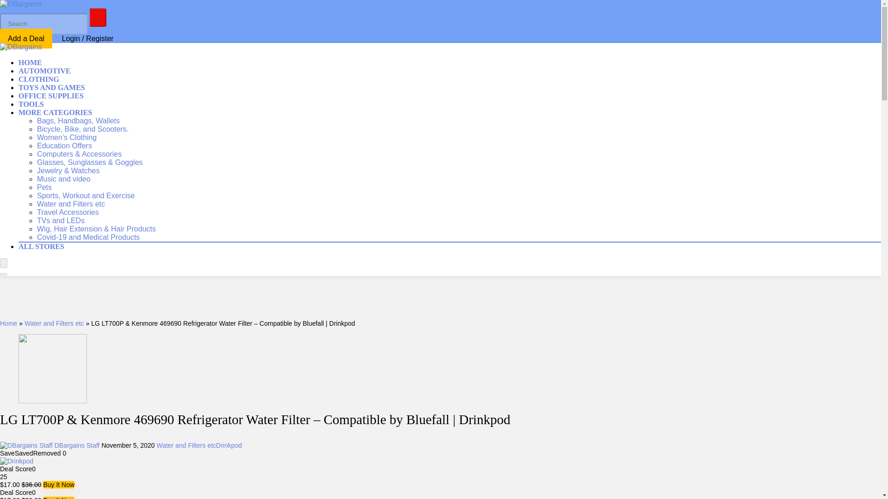  I want to click on Water and Filters etc, so click(71, 203).